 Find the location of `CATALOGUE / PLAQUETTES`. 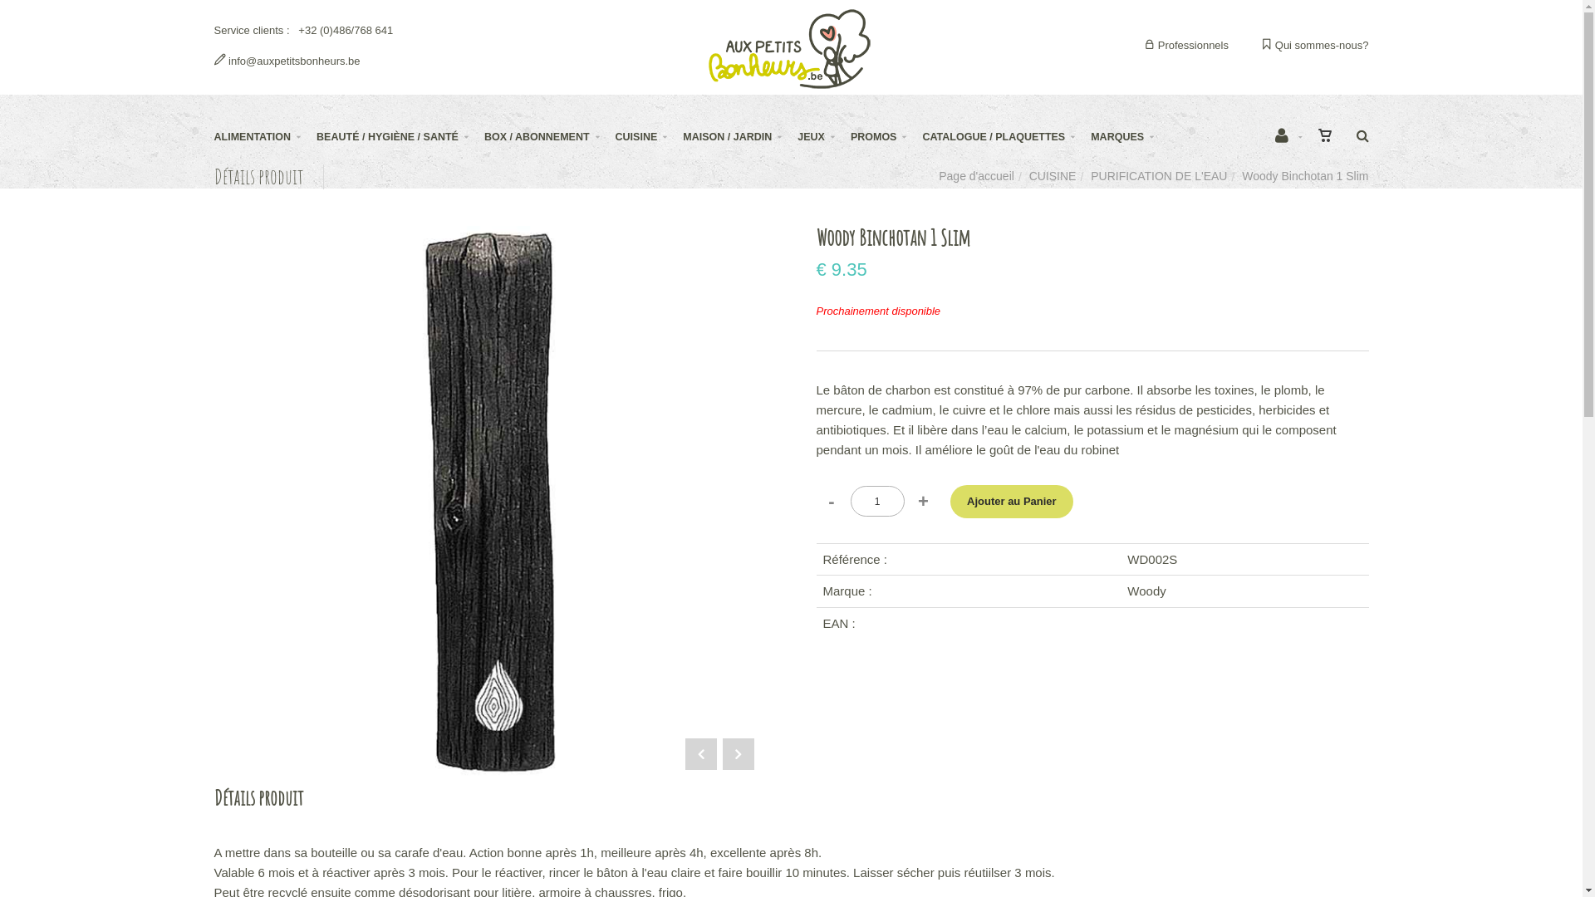

CATALOGUE / PLAQUETTES is located at coordinates (1007, 137).